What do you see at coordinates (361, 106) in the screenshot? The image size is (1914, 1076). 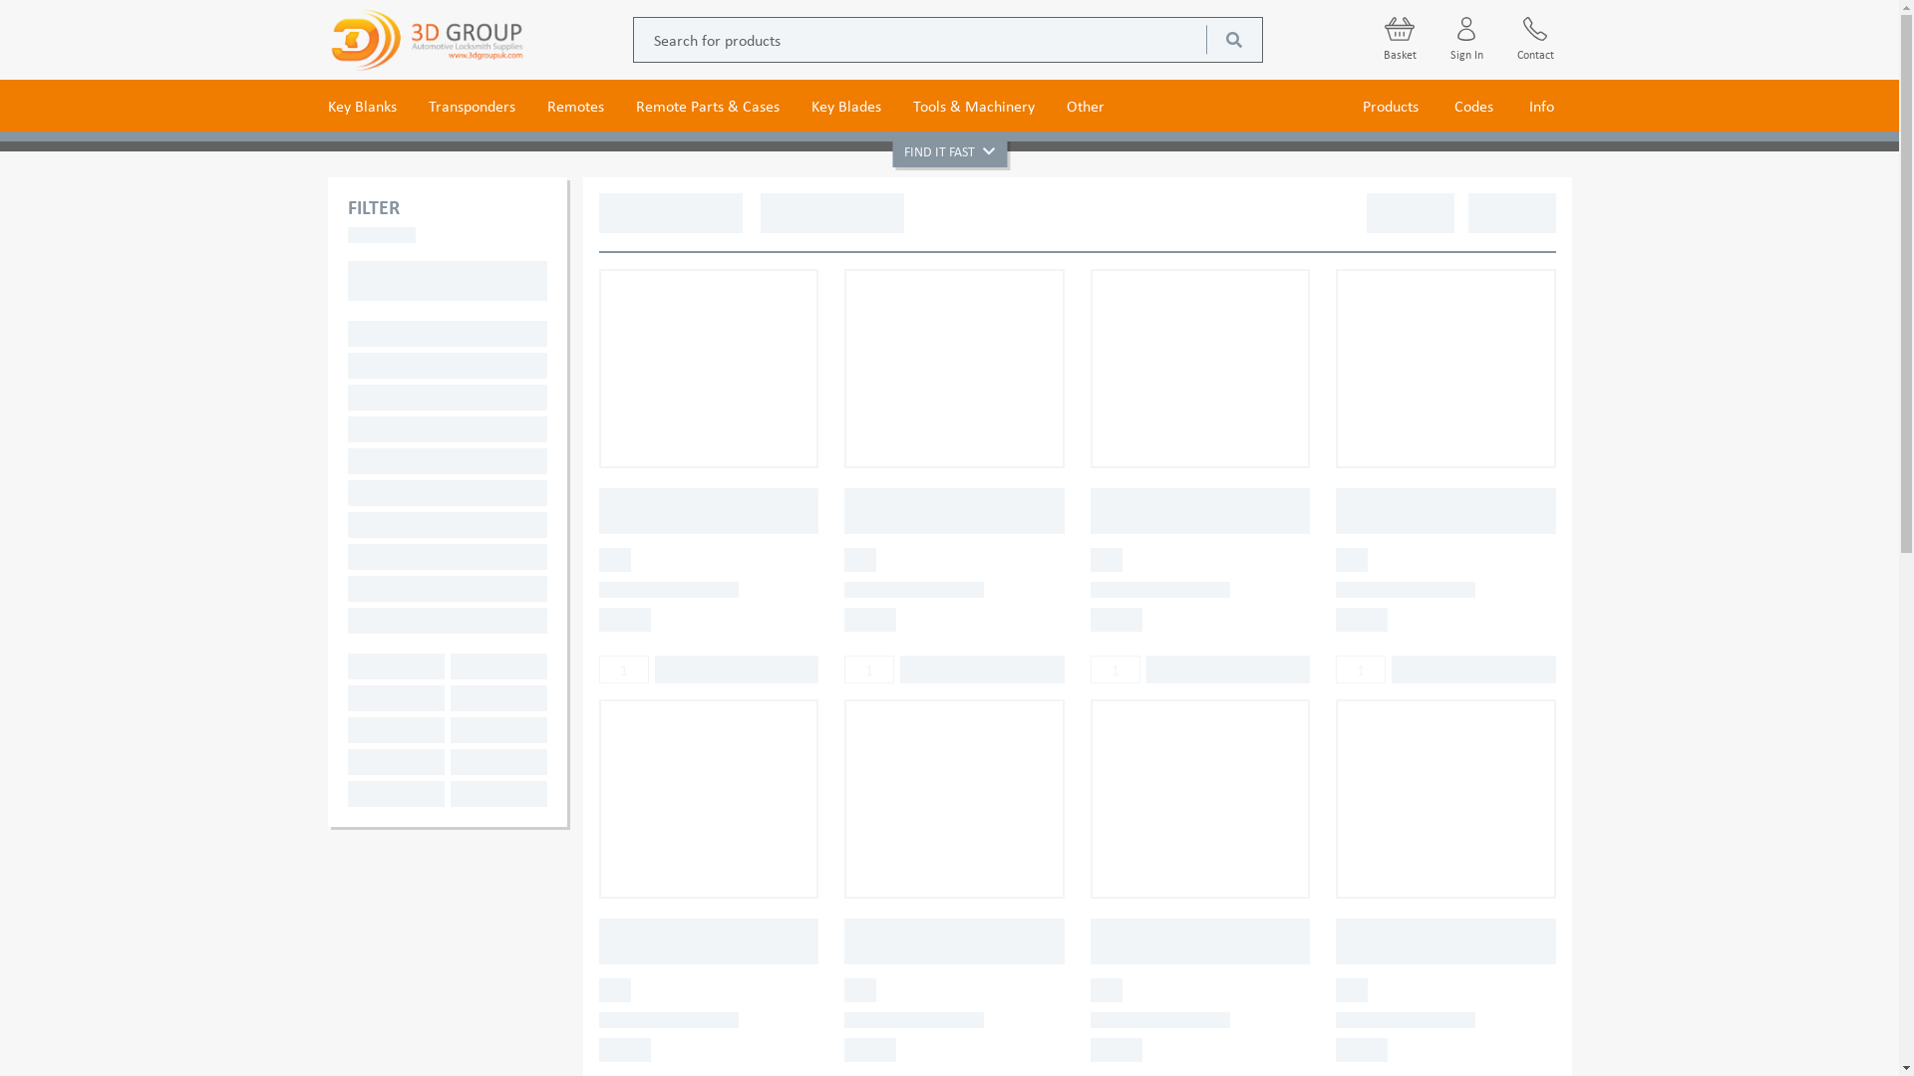 I see `Key Blanks` at bounding box center [361, 106].